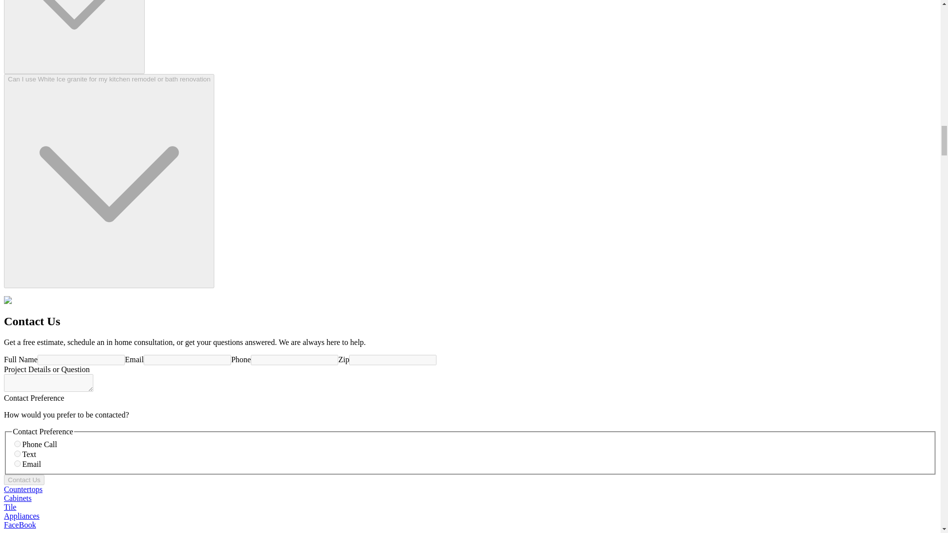 The image size is (948, 533). I want to click on Phone Call, so click(17, 444).